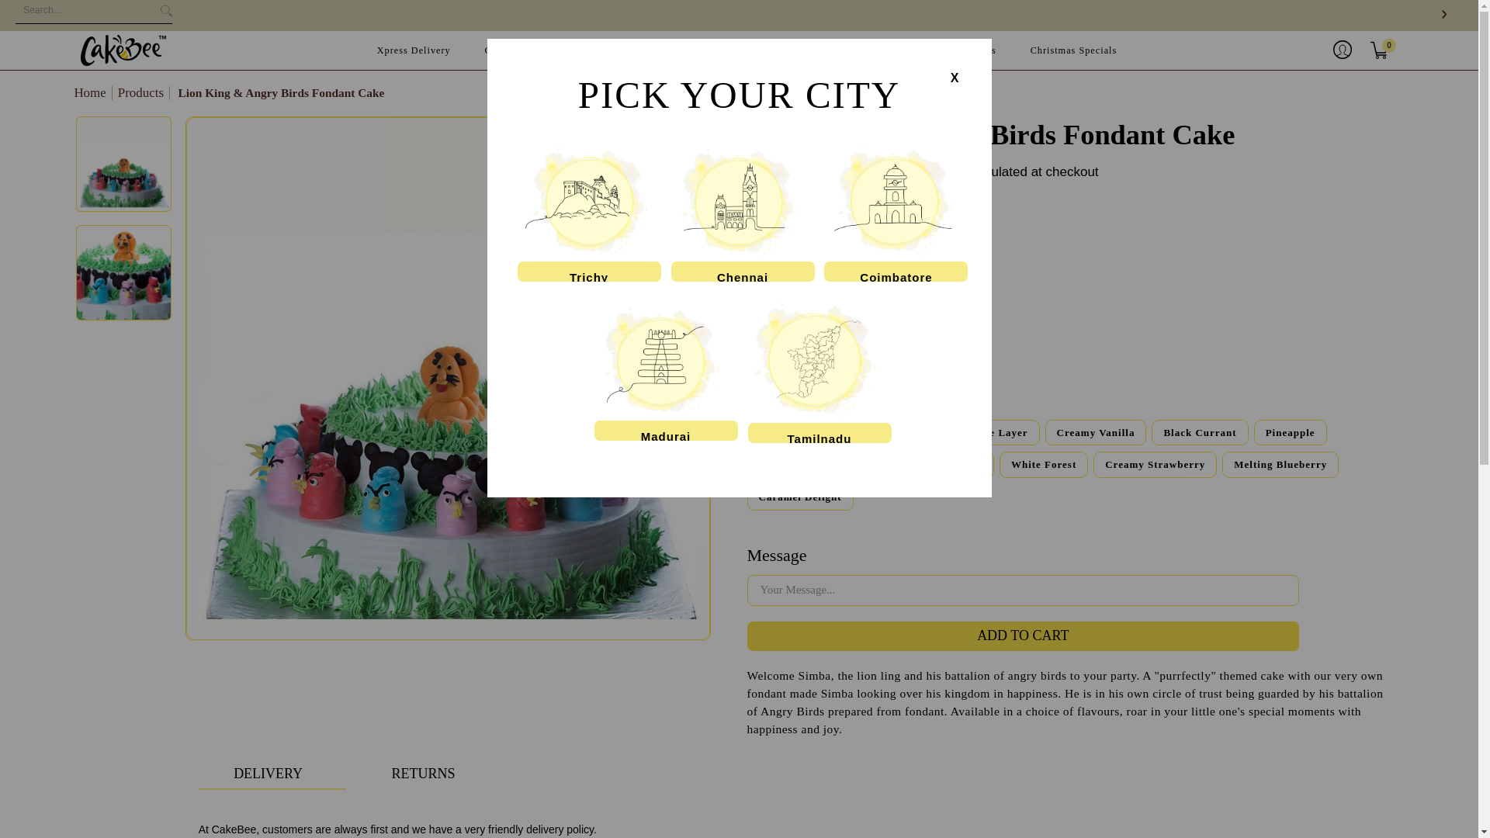 The width and height of the screenshot is (1490, 838). I want to click on Melting Blueberry, so click(1280, 464).